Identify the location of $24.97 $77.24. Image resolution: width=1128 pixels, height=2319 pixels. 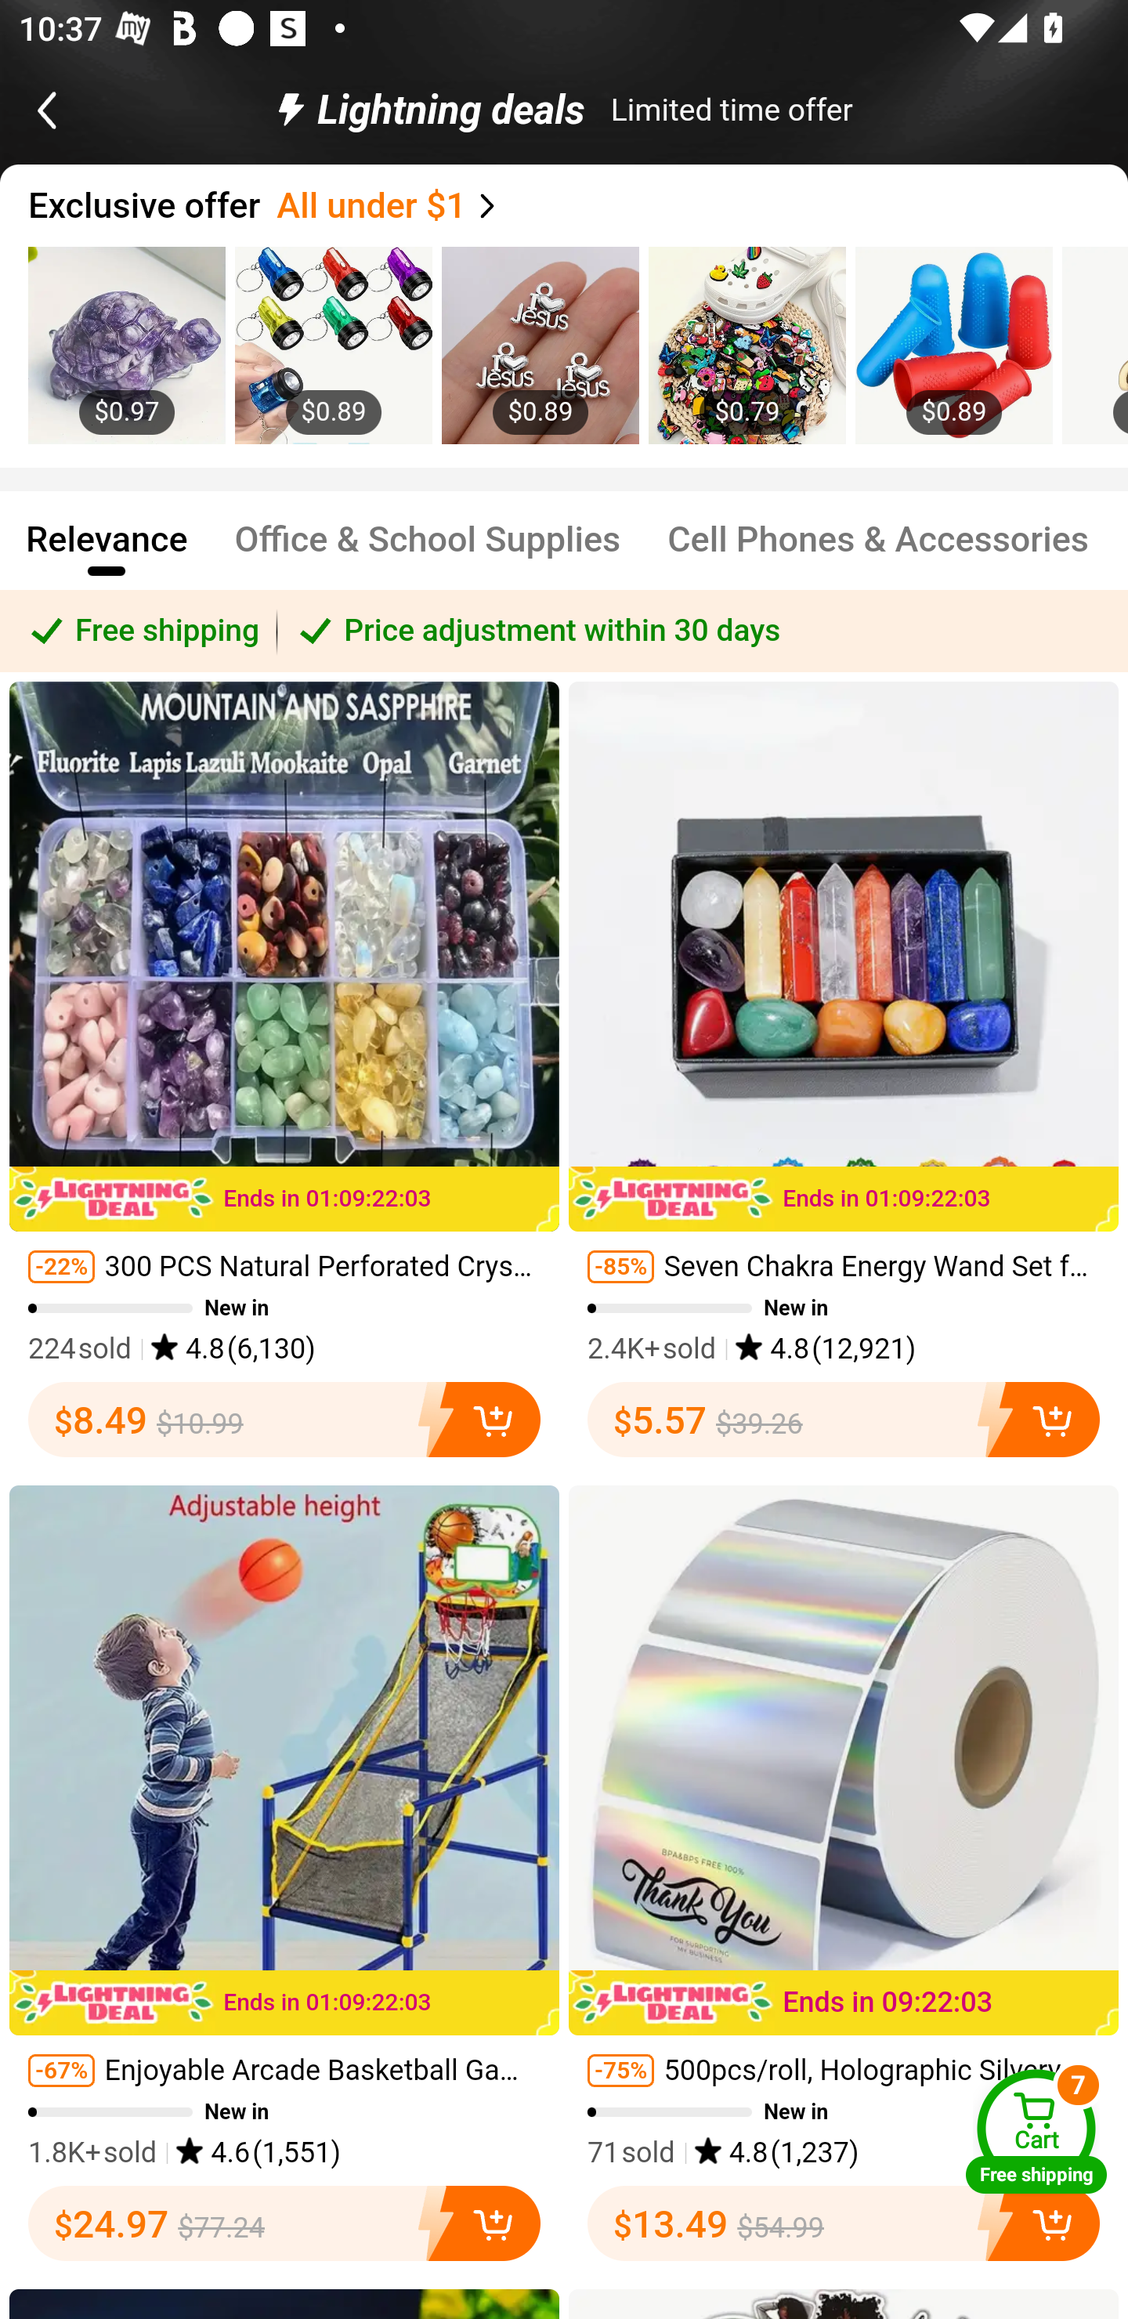
(284, 2223).